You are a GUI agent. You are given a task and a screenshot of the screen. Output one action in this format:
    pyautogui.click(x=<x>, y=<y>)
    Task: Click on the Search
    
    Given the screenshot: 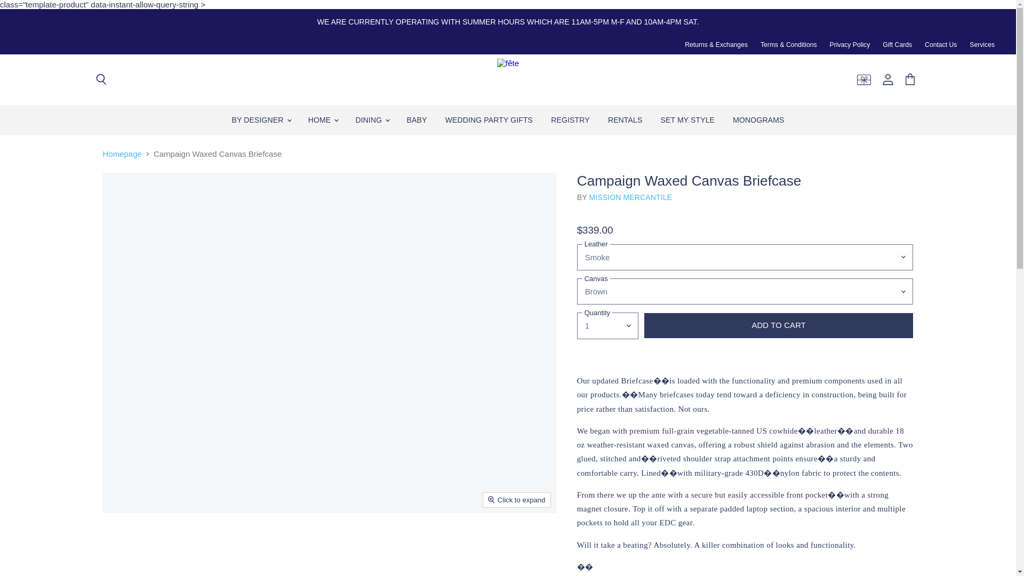 What is the action you would take?
    pyautogui.click(x=101, y=80)
    